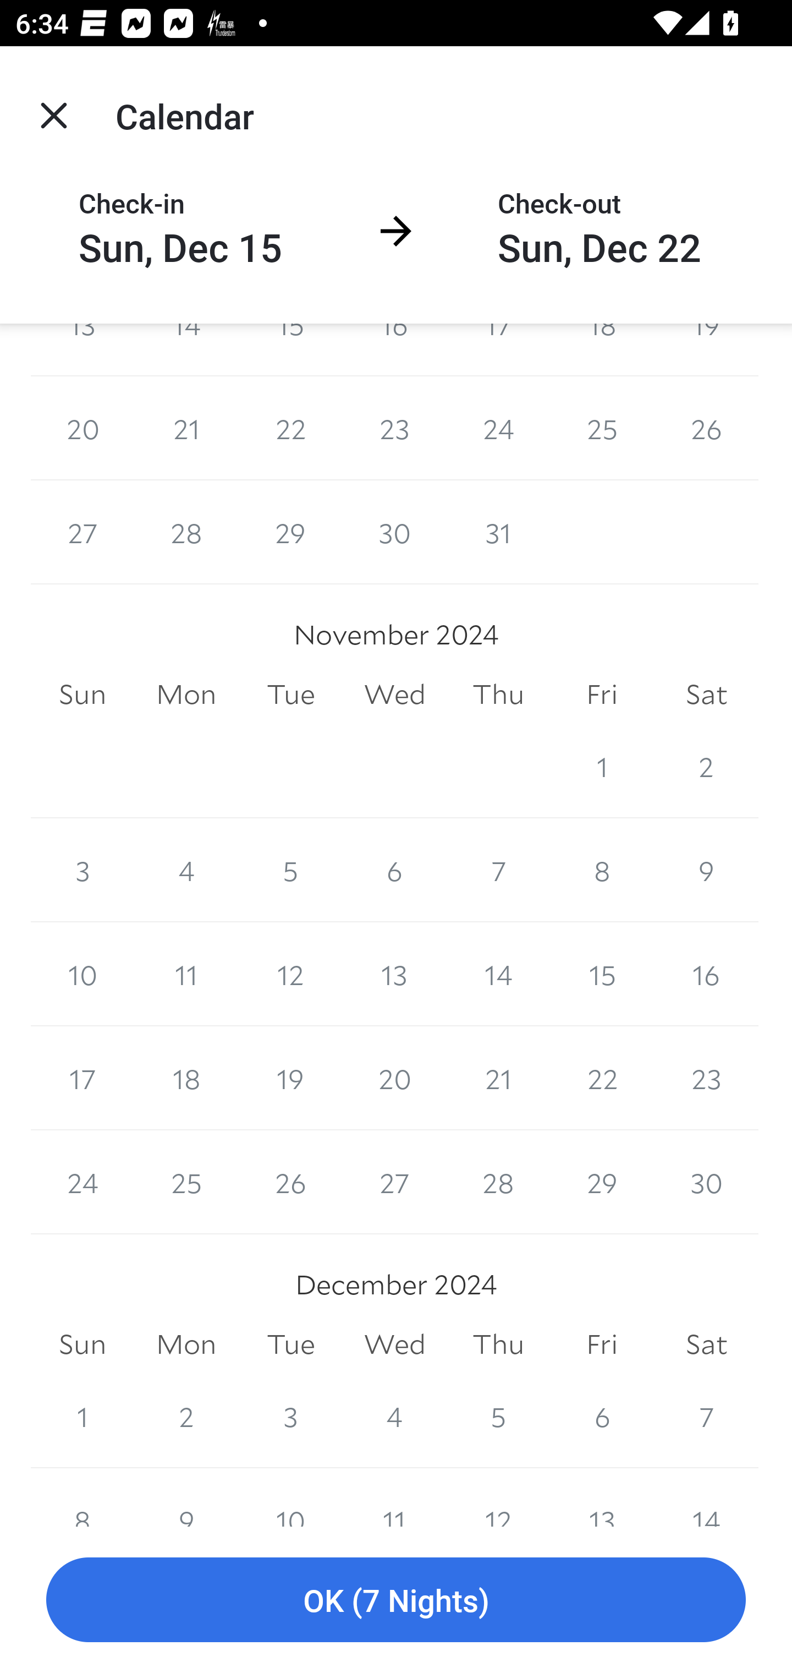 The image size is (792, 1673). Describe the element at coordinates (290, 428) in the screenshot. I see `22 22 October 2024` at that location.